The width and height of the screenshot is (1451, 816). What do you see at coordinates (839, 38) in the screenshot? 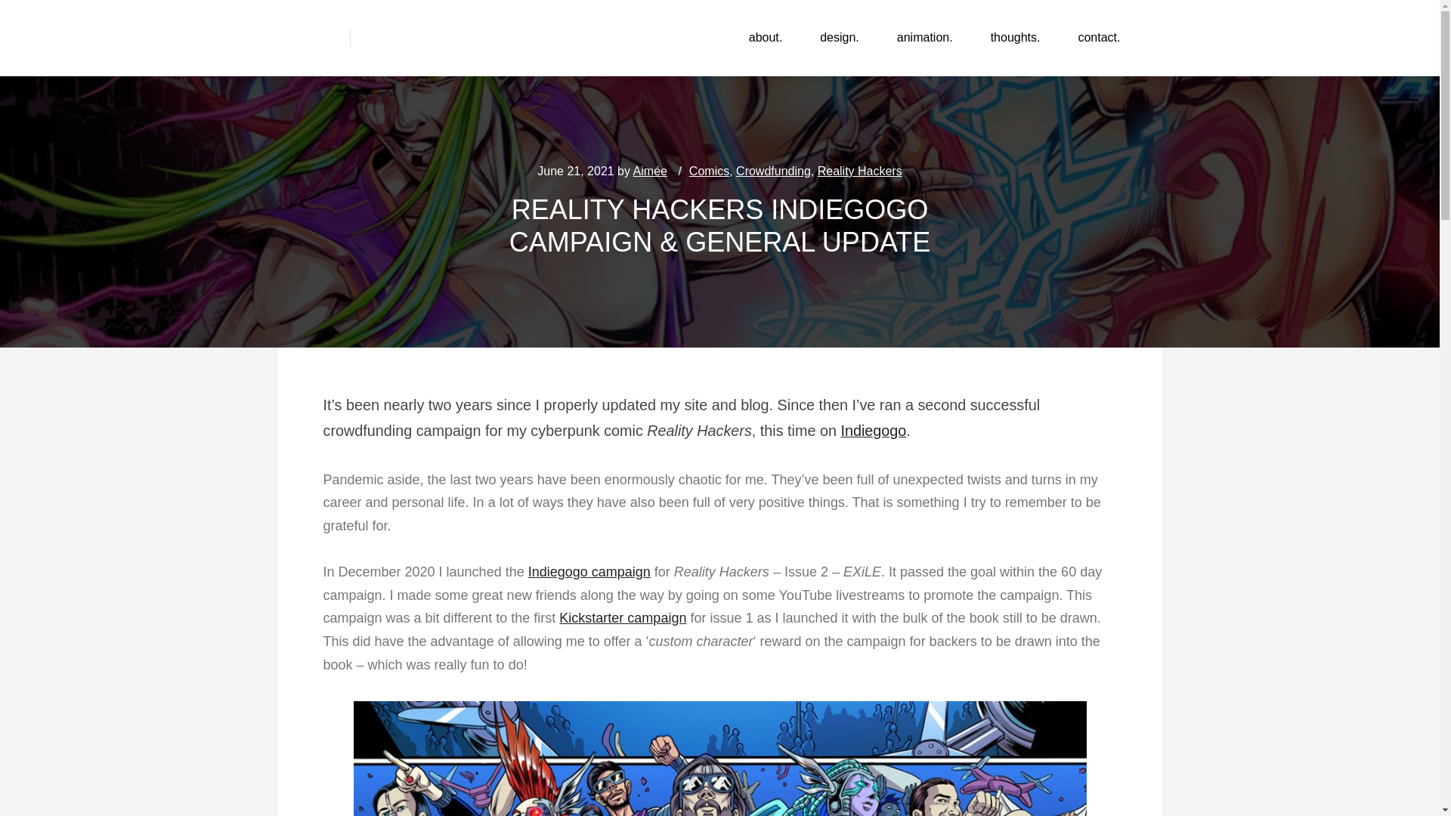
I see `design.` at bounding box center [839, 38].